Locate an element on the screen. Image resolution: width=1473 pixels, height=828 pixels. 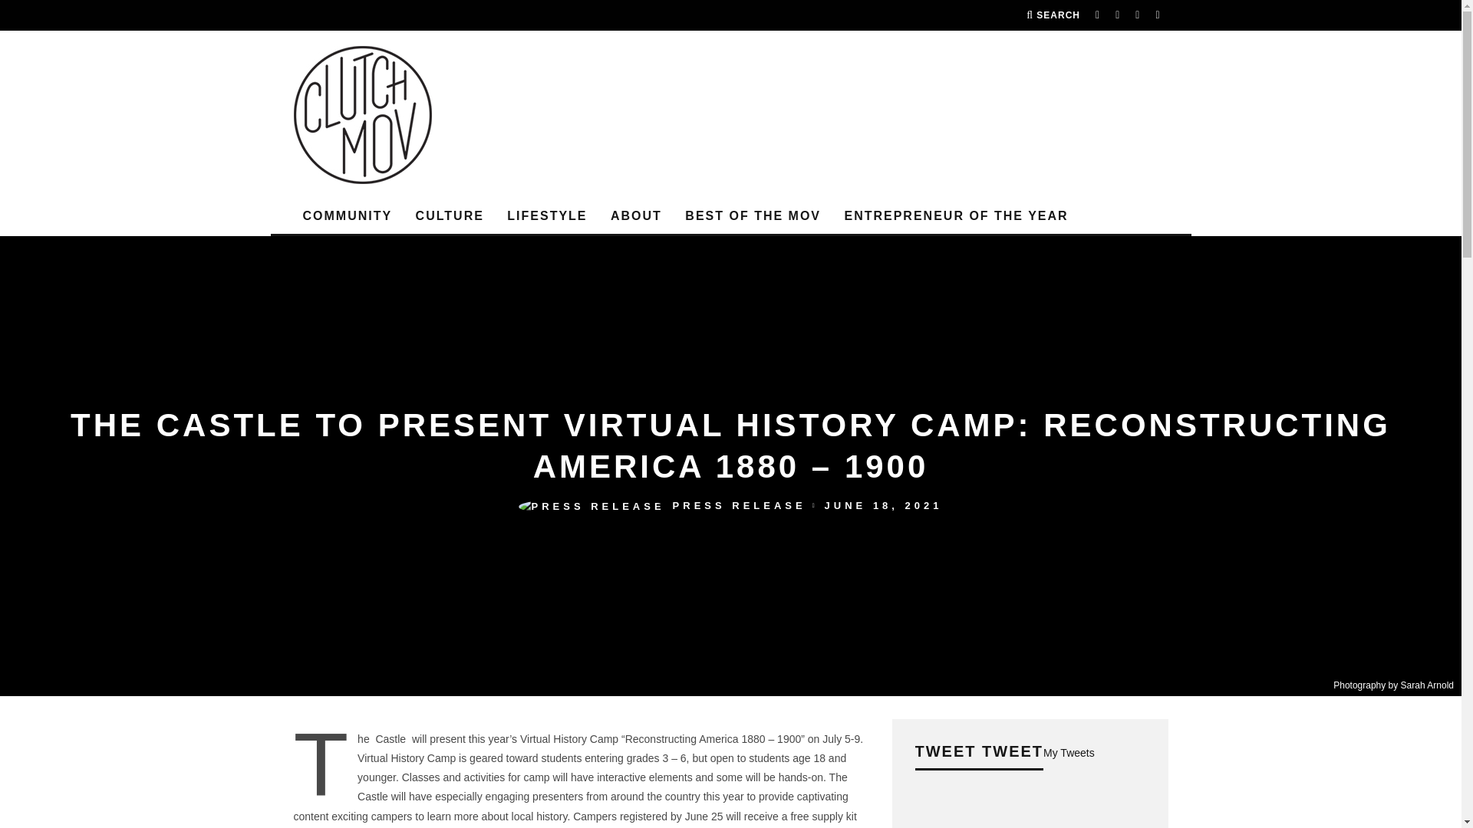
SEARCH is located at coordinates (1053, 15).